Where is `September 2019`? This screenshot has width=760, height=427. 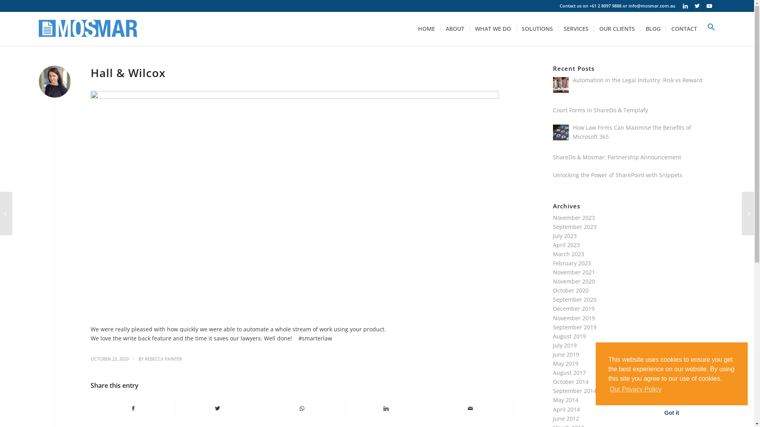 September 2019 is located at coordinates (575, 327).